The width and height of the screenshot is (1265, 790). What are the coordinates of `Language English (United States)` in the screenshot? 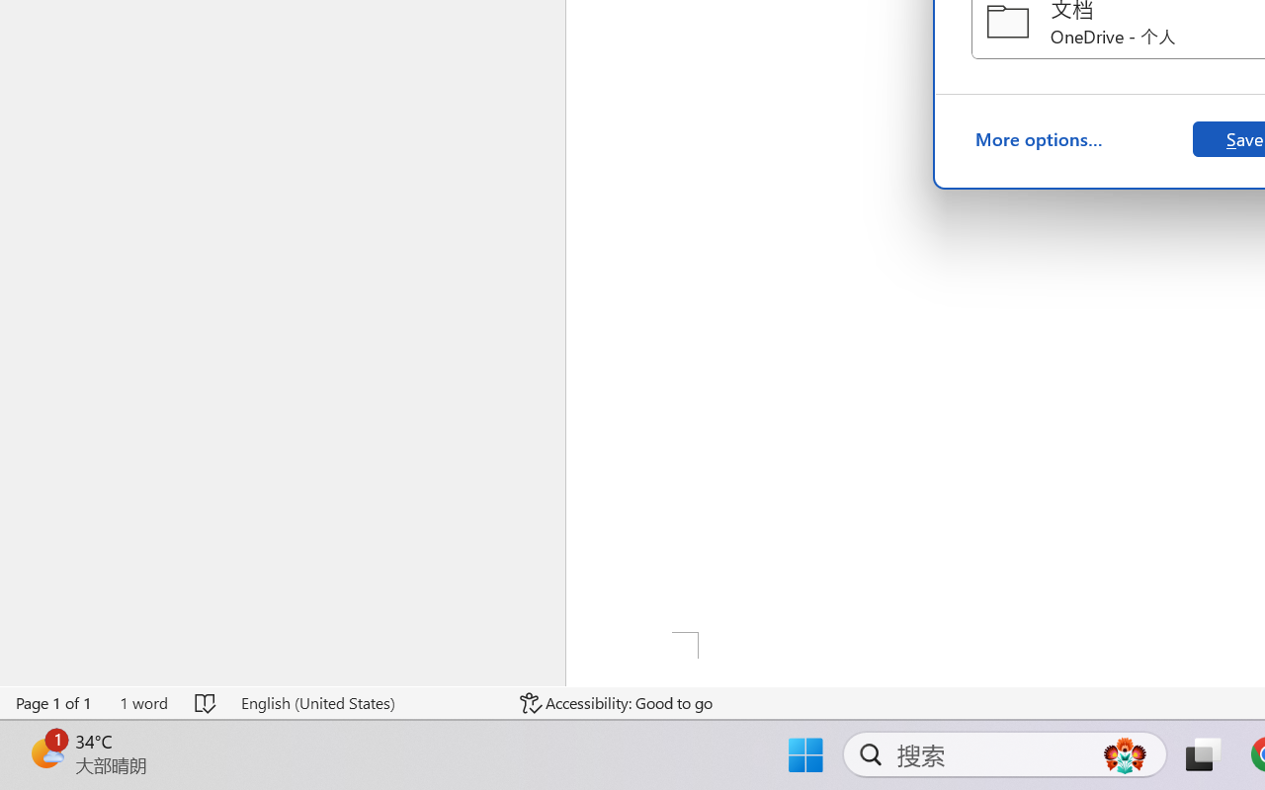 It's located at (366, 703).